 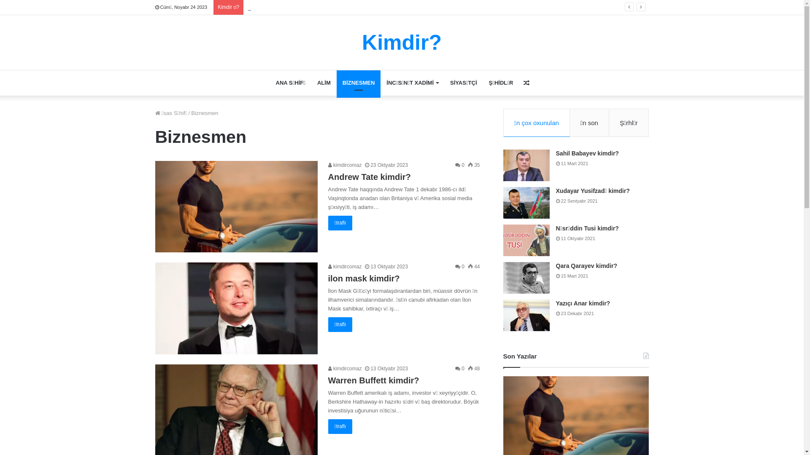 What do you see at coordinates (236, 308) in the screenshot?
I see `ilon mask kimdir? 2` at bounding box center [236, 308].